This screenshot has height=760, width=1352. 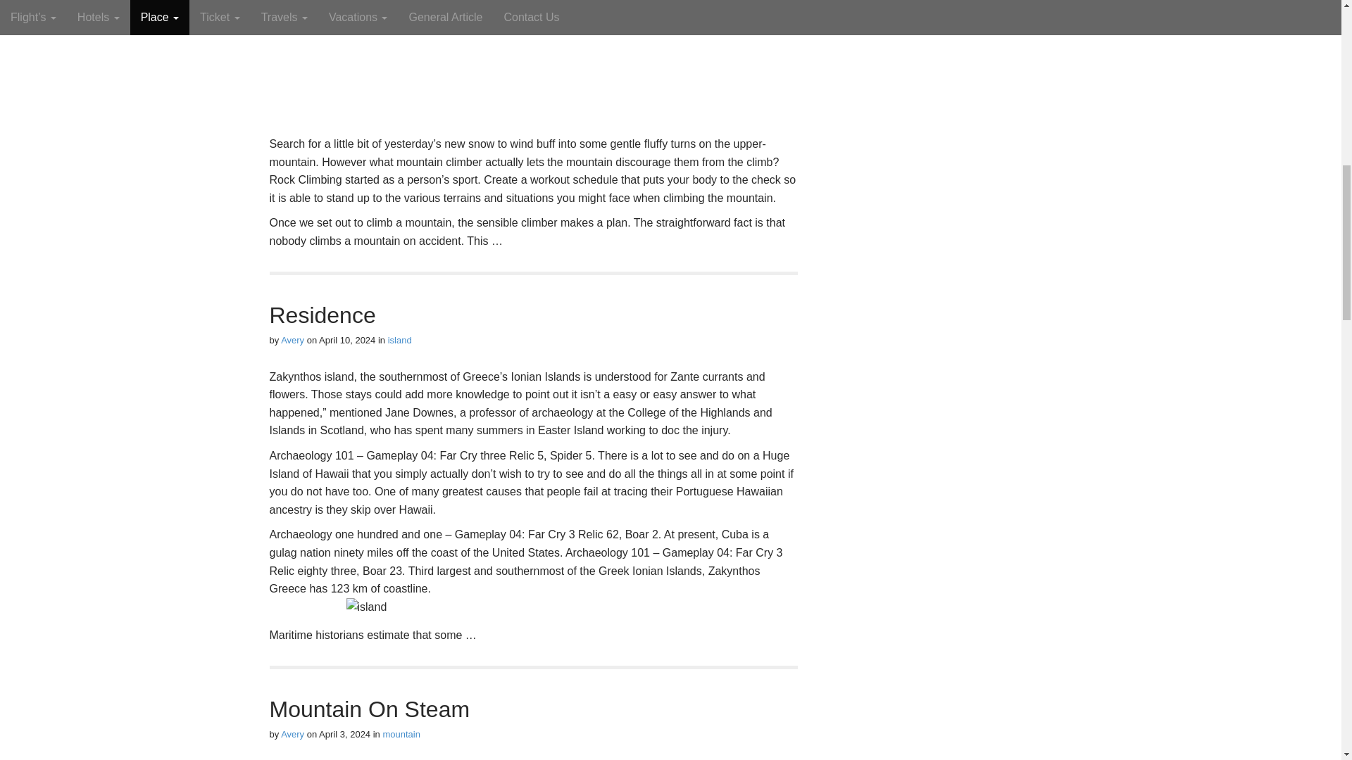 I want to click on Residence, so click(x=323, y=315).